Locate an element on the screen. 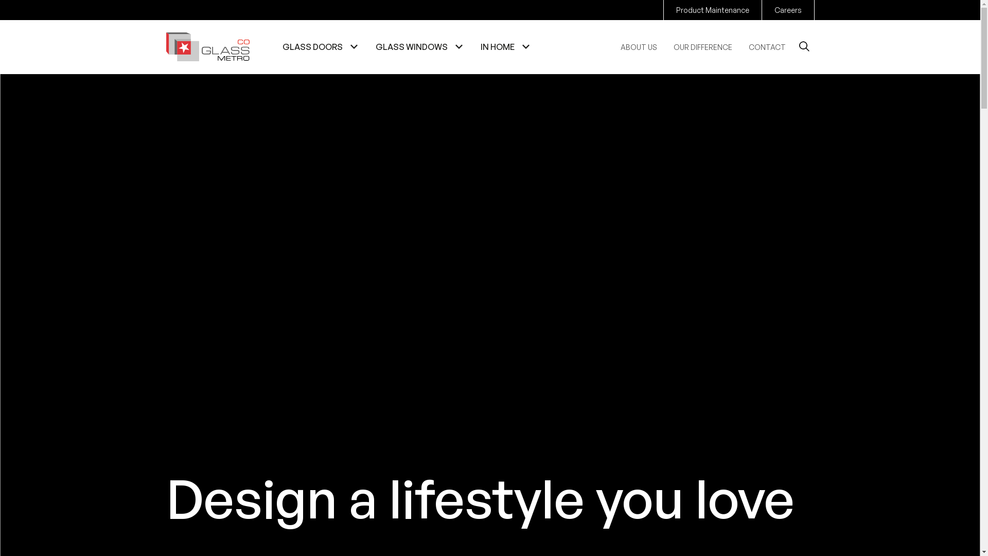 The image size is (988, 556). GLASS DOORS is located at coordinates (318, 46).